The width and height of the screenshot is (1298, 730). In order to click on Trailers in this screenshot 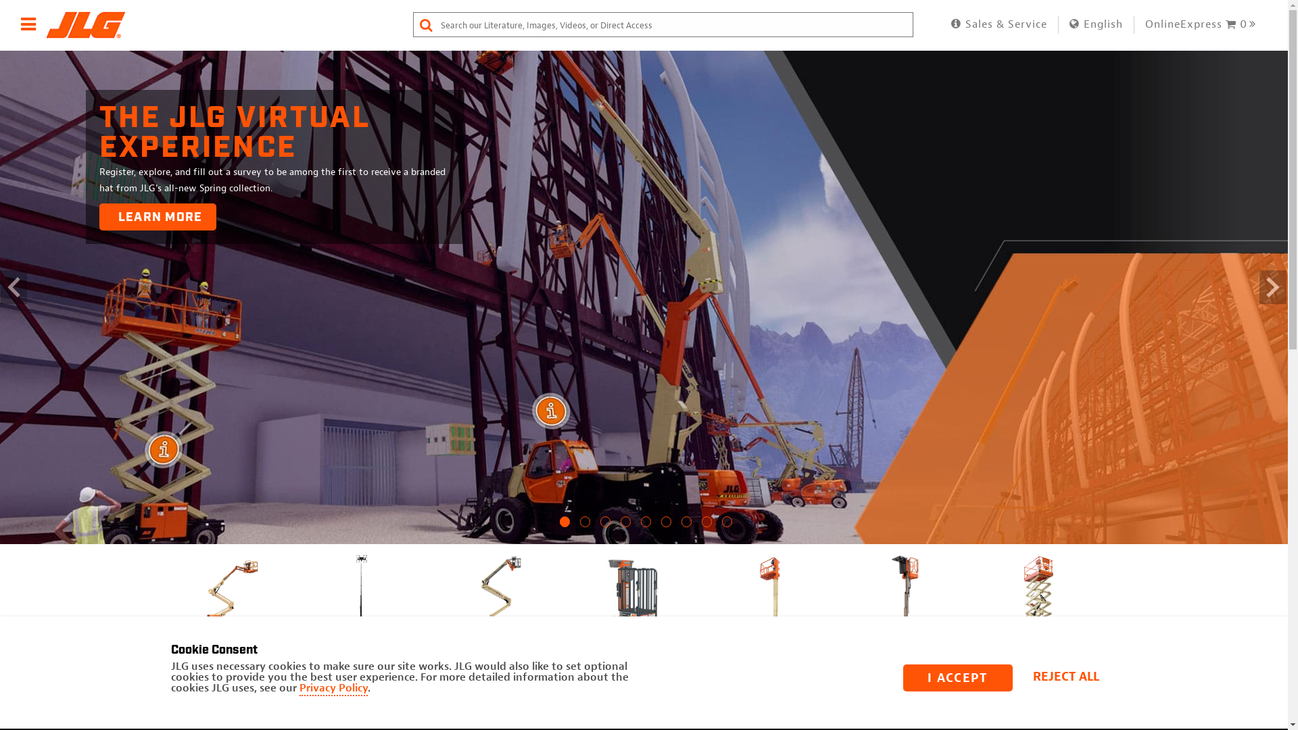, I will do `click(1174, 602)`.